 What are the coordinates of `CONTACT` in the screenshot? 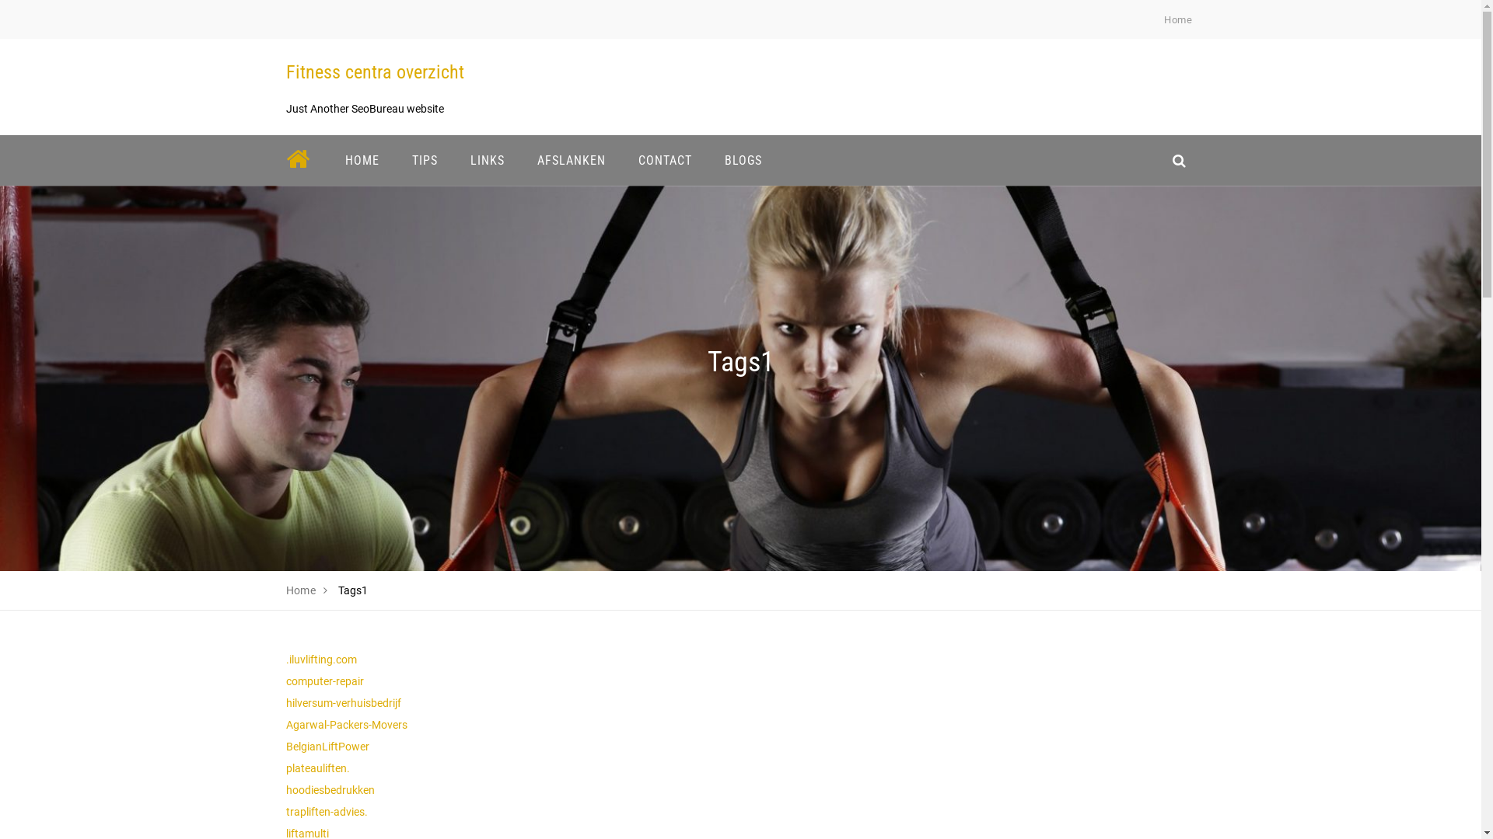 It's located at (666, 160).